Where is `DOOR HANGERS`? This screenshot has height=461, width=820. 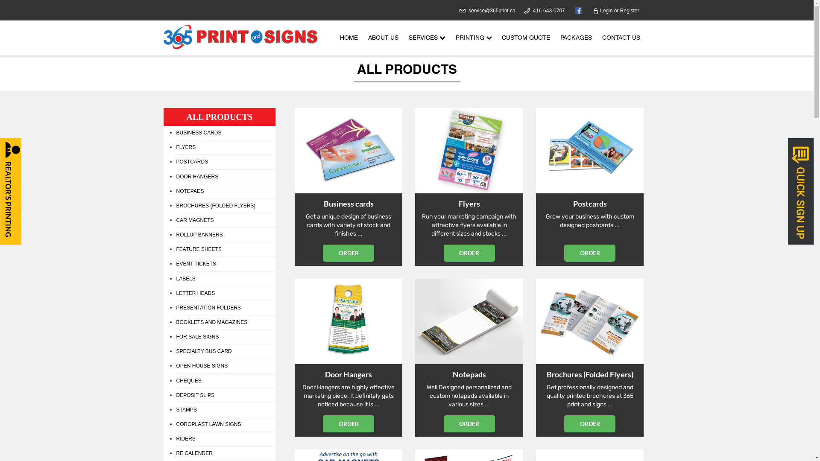 DOOR HANGERS is located at coordinates (225, 177).